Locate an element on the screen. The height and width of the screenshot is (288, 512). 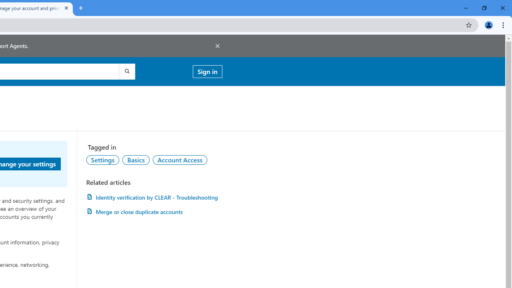
Account Access is located at coordinates (180, 160).